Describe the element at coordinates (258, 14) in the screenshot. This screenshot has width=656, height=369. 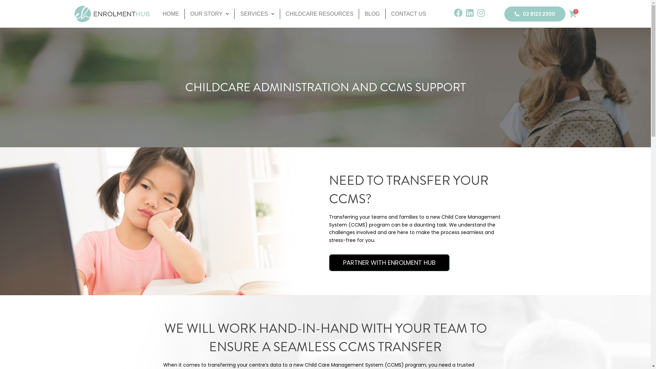
I see `SERVICES` at that location.